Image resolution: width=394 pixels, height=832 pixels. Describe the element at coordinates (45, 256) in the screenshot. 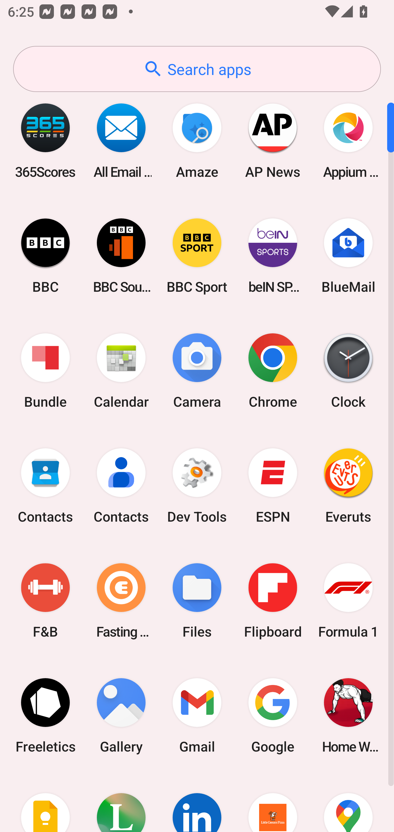

I see `BBC` at that location.